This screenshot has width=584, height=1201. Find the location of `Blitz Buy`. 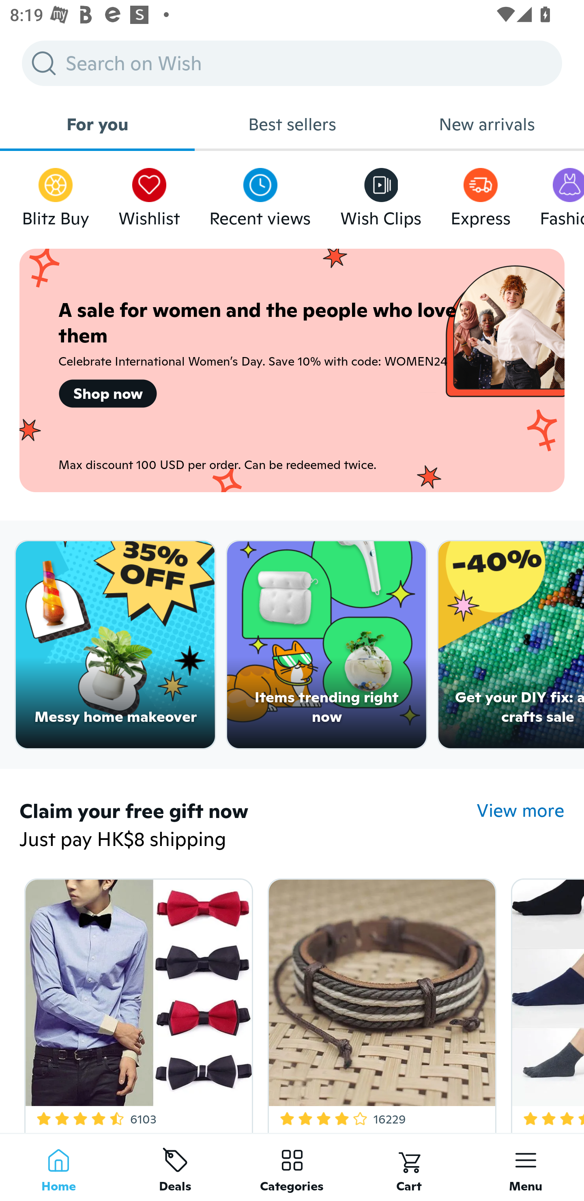

Blitz Buy is located at coordinates (56, 194).